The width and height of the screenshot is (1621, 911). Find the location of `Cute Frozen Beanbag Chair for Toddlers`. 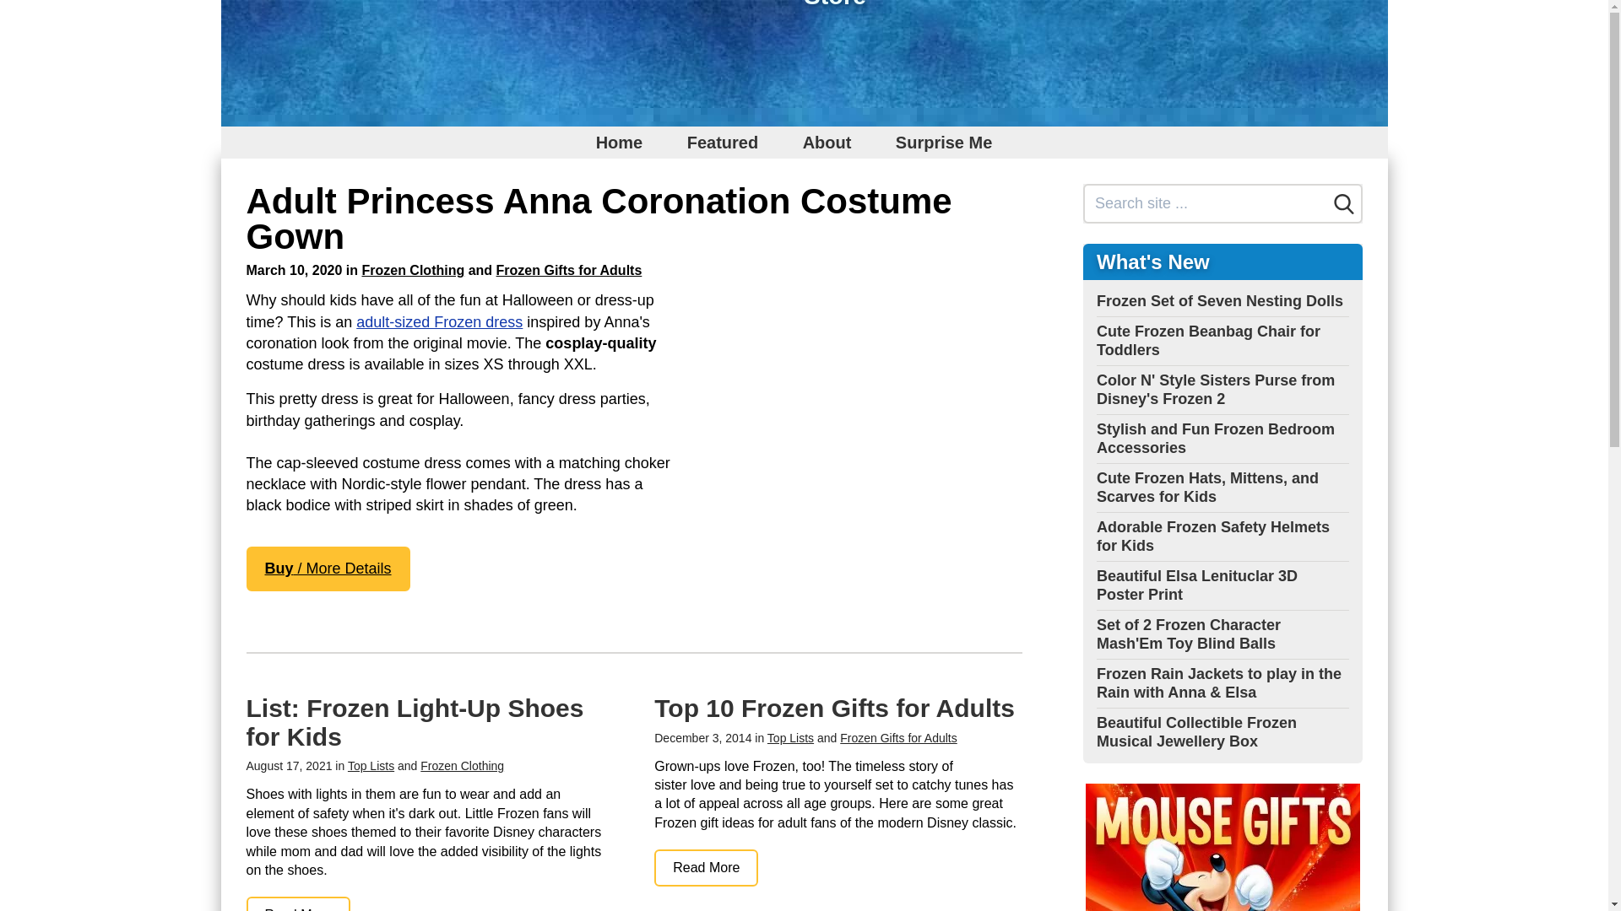

Cute Frozen Beanbag Chair for Toddlers is located at coordinates (1209, 341).